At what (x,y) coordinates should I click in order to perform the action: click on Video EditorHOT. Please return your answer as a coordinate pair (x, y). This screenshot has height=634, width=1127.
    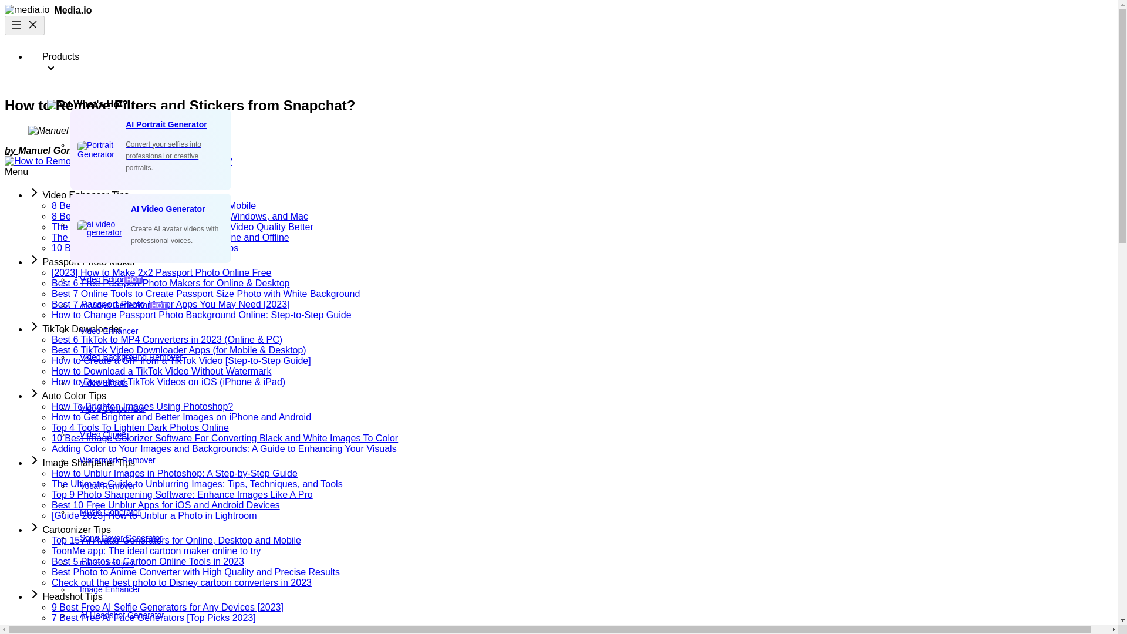
    Looking at the image, I should click on (594, 279).